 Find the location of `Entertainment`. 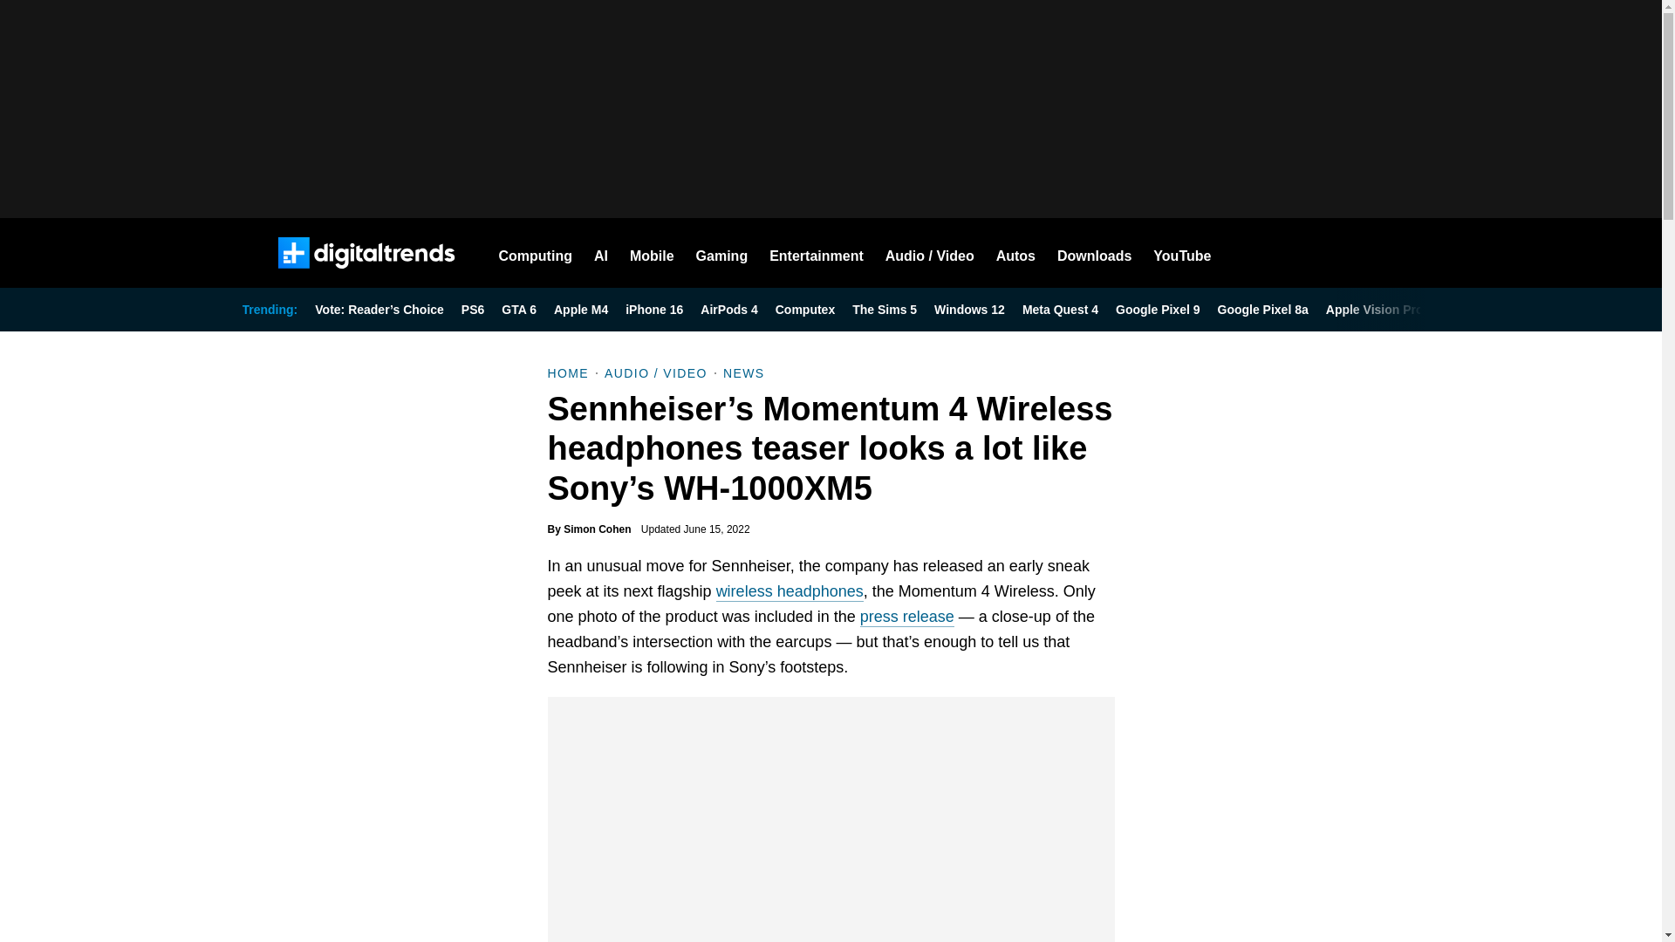

Entertainment is located at coordinates (817, 253).